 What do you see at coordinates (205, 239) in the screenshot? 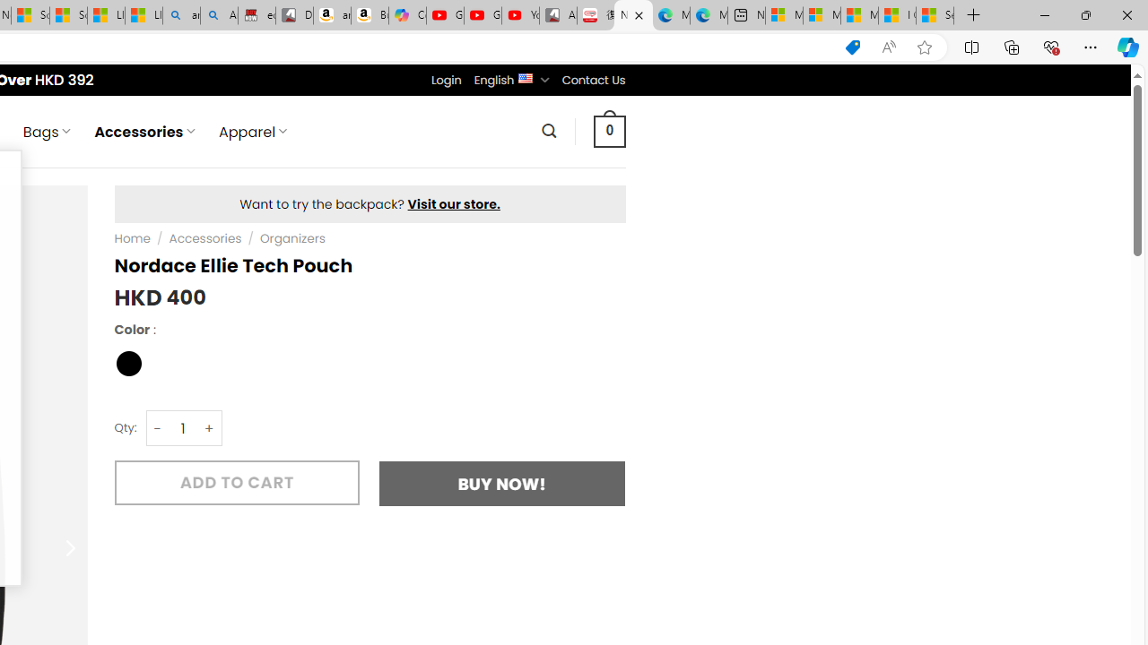
I see `Accessories` at bounding box center [205, 239].